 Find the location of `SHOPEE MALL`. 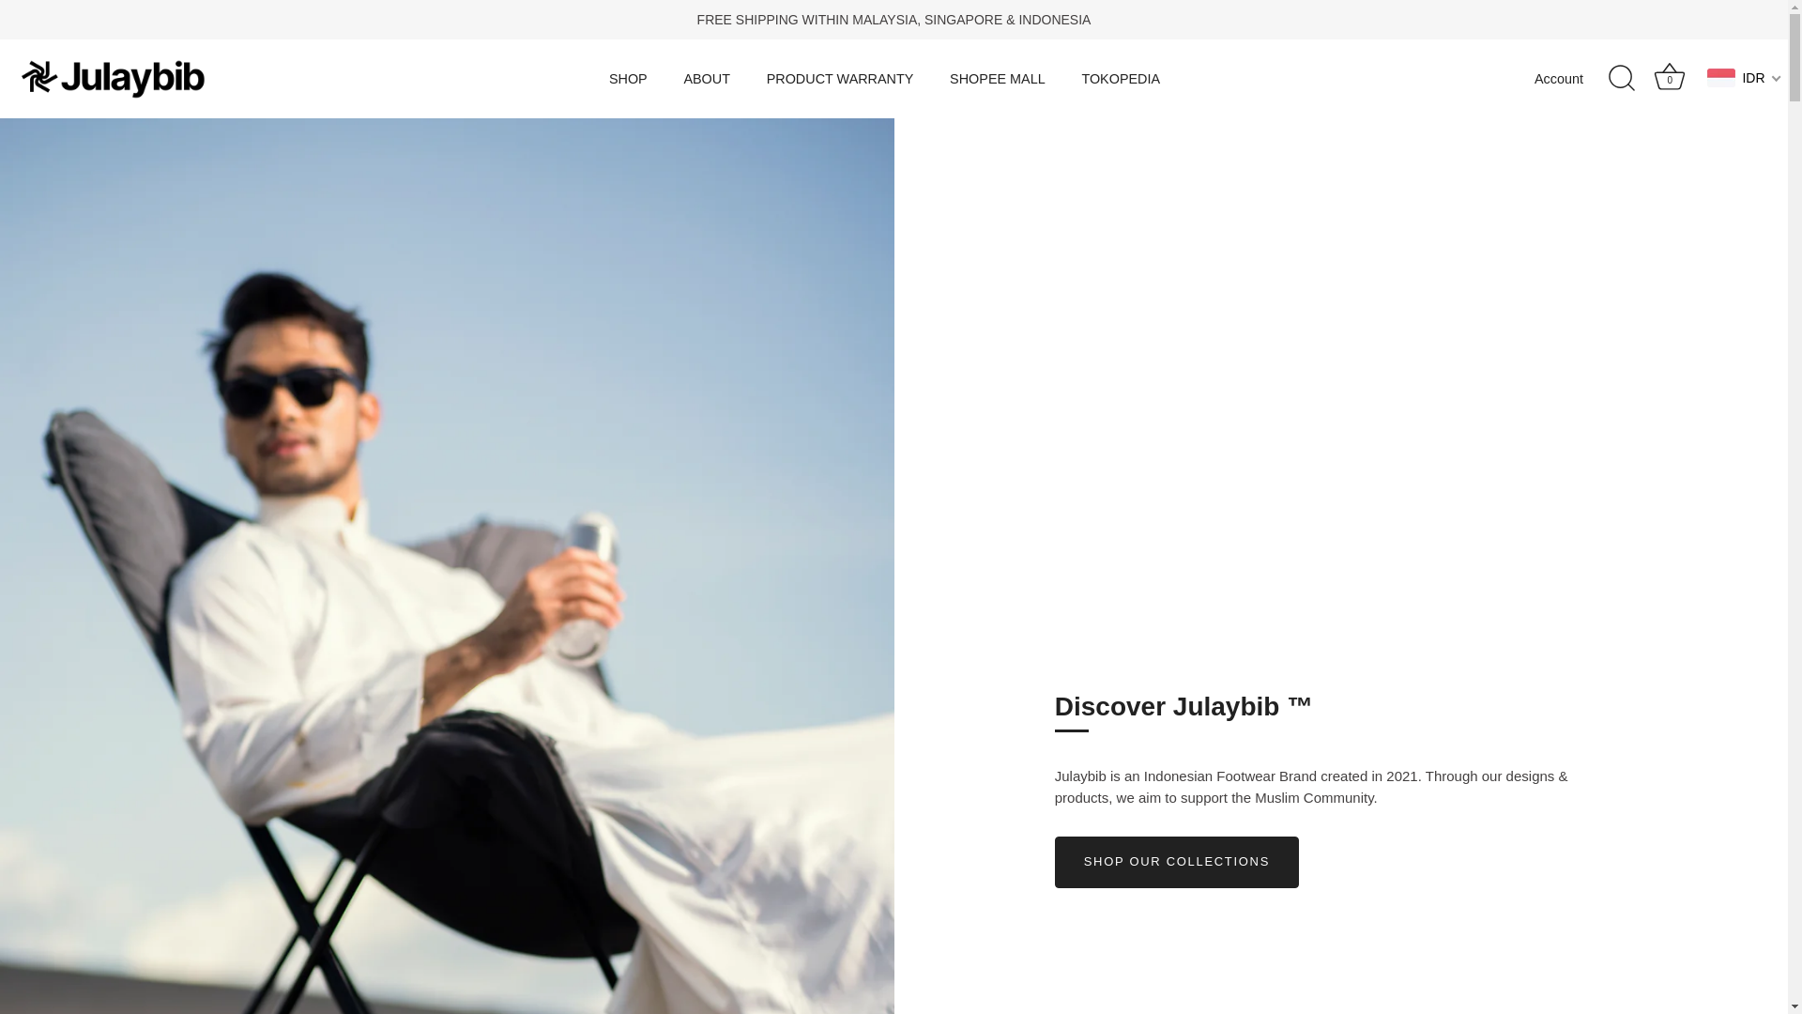

SHOPEE MALL is located at coordinates (627, 79).